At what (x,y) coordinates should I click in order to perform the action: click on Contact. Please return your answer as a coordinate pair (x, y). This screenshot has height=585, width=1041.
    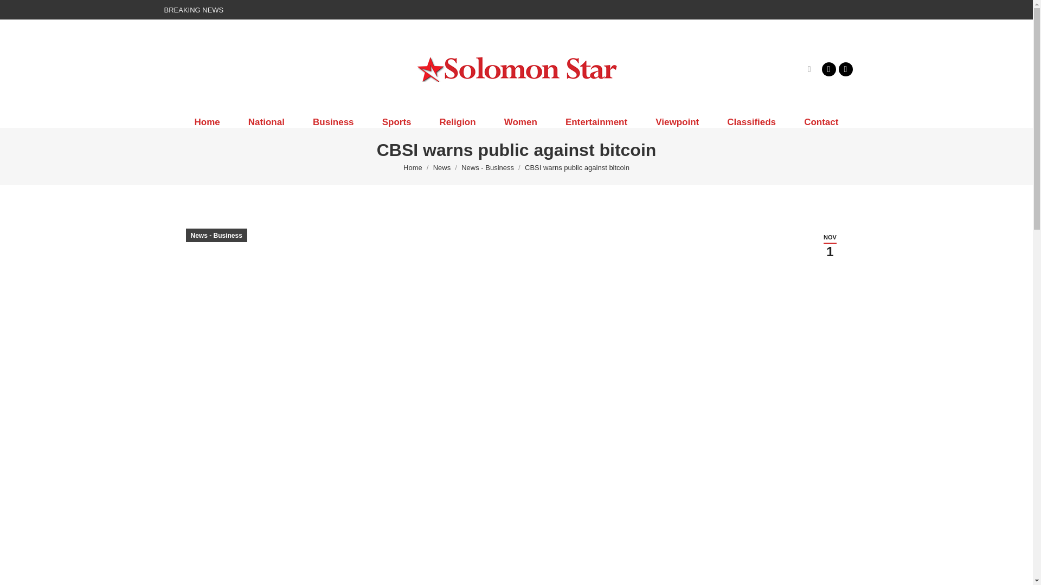
    Looking at the image, I should click on (207, 122).